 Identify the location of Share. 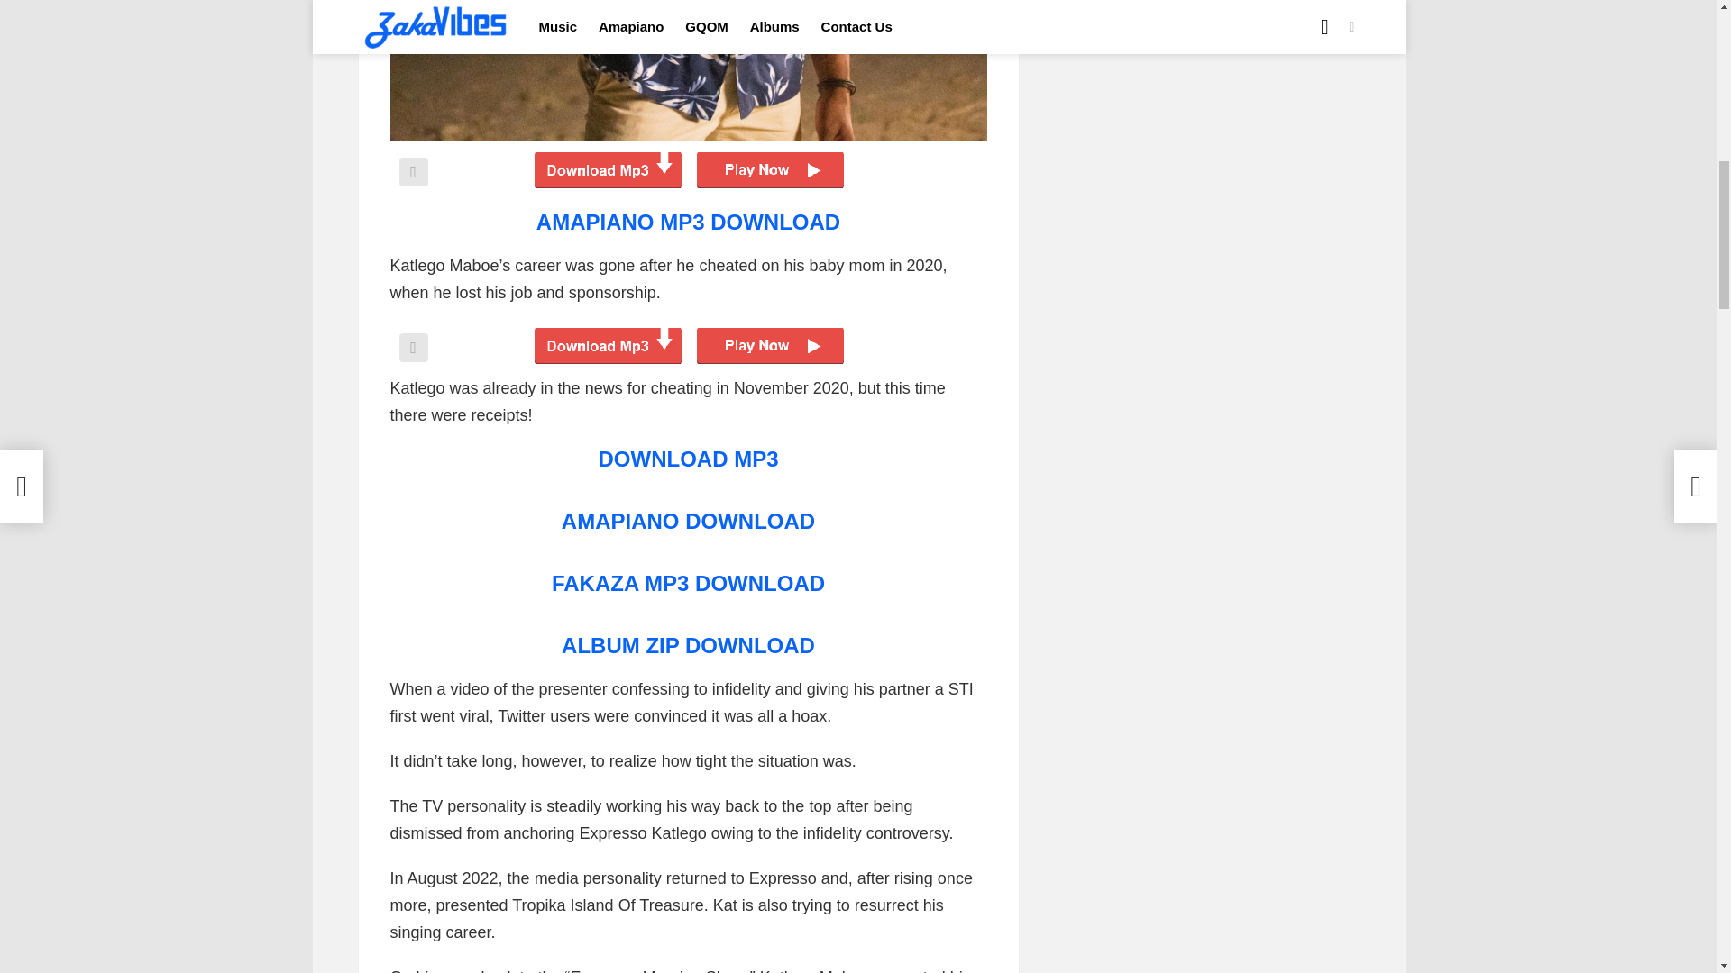
(413, 348).